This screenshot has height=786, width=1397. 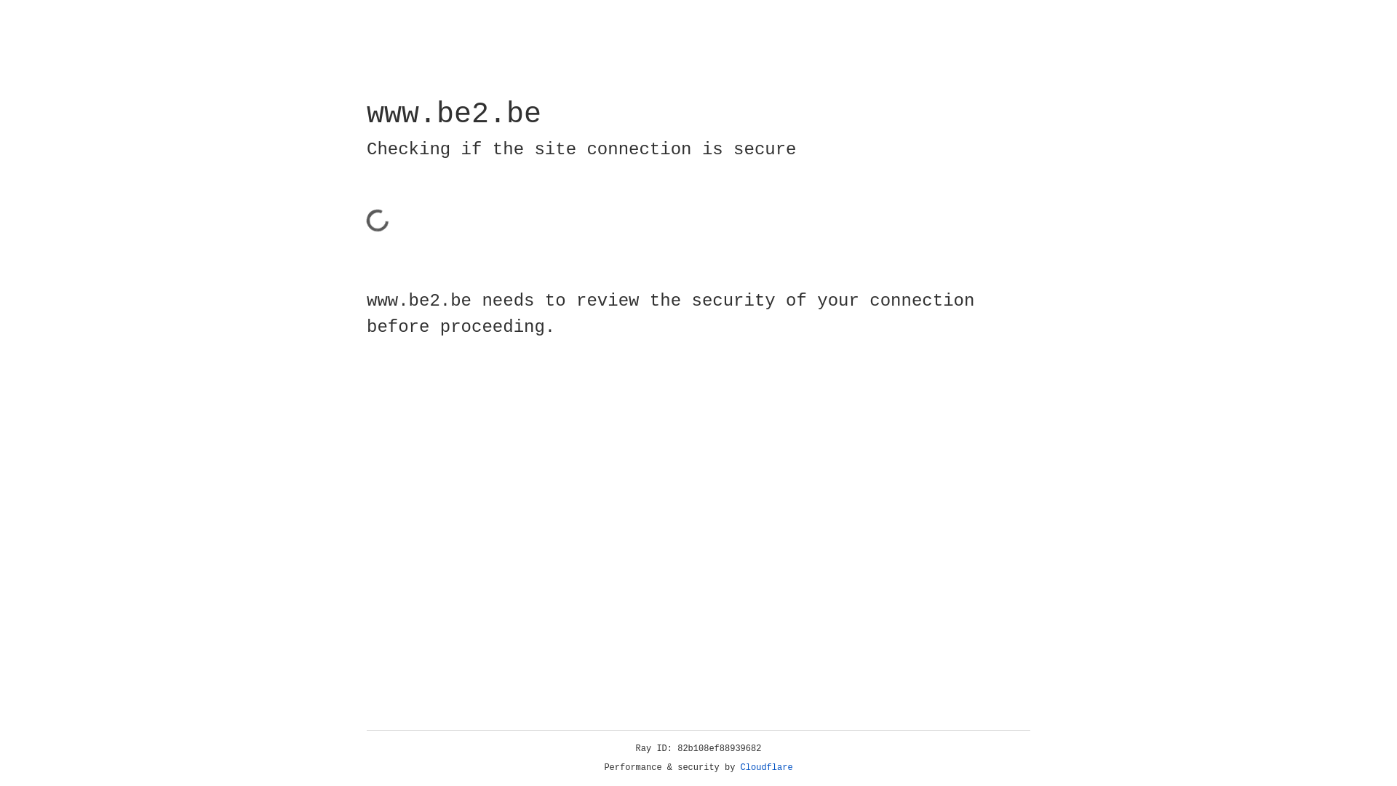 I want to click on Cloudflare, so click(x=767, y=768).